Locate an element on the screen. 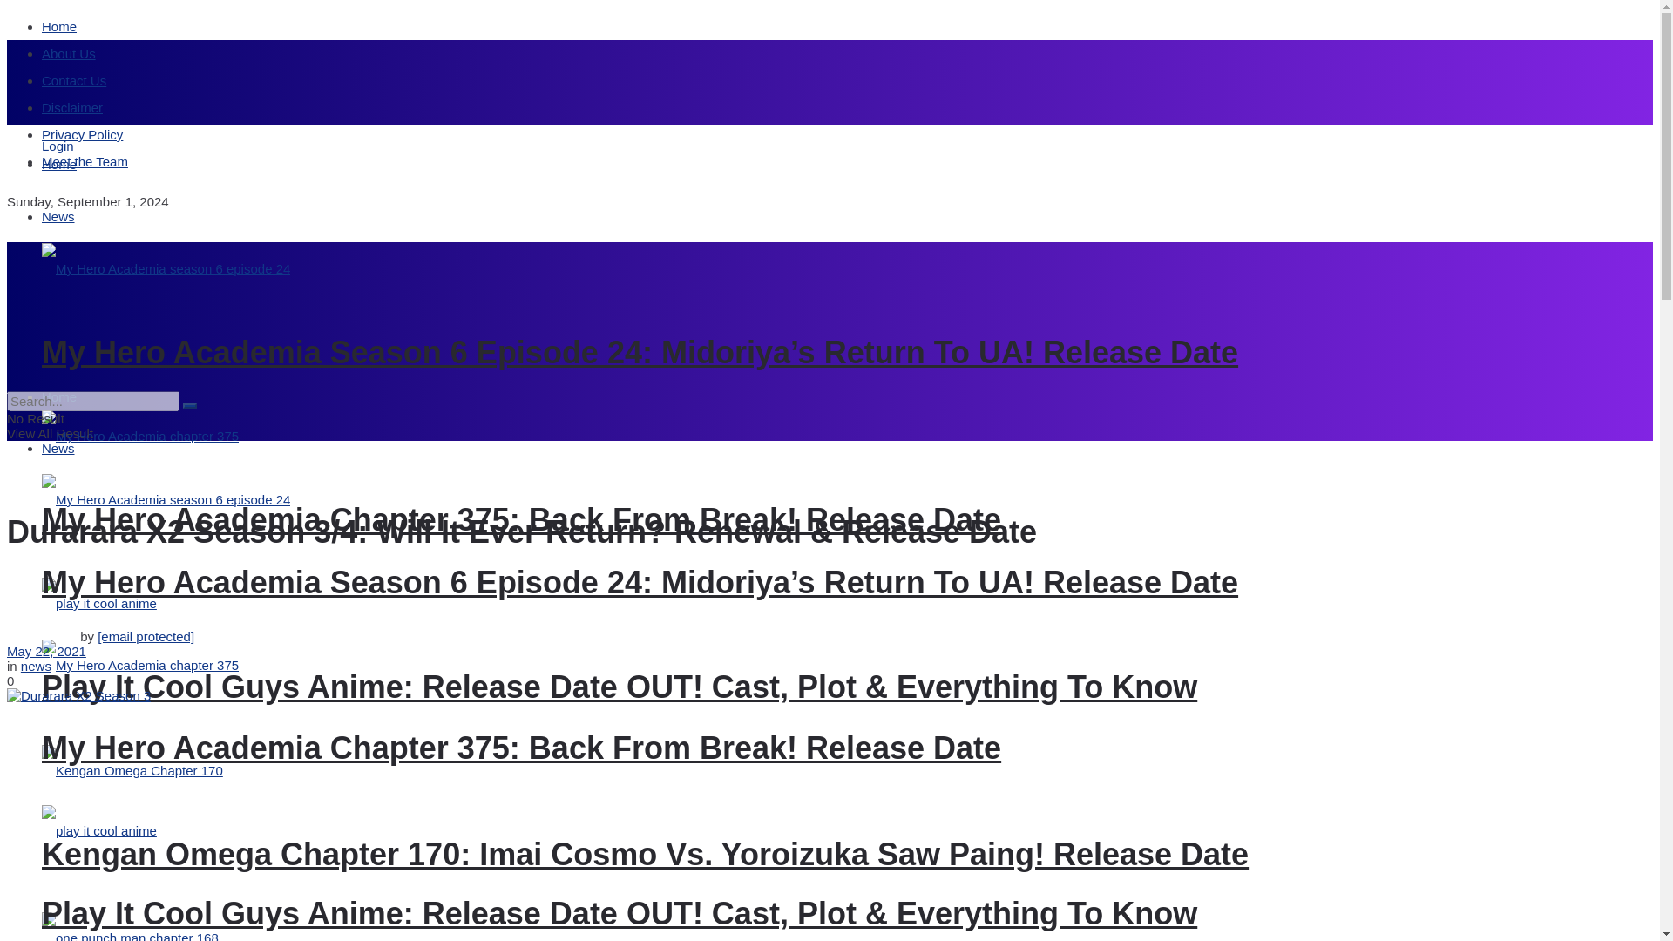 The height and width of the screenshot is (941, 1673). News is located at coordinates (58, 216).